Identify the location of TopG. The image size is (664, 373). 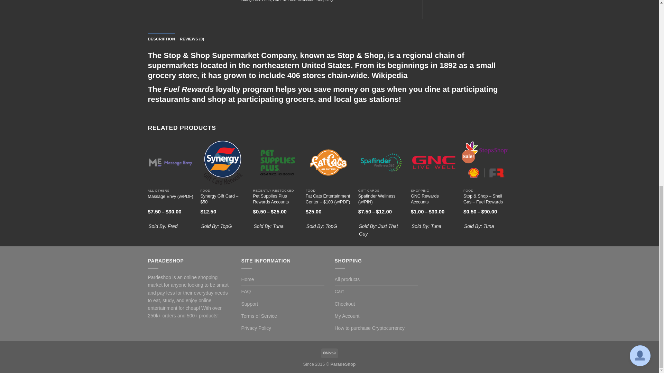
(226, 226).